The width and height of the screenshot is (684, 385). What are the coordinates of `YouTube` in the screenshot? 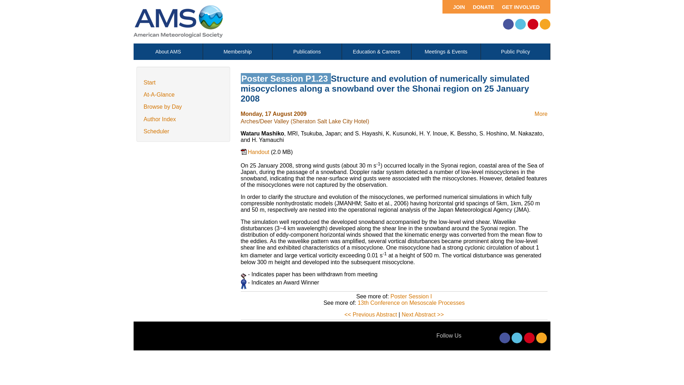 It's located at (533, 24).